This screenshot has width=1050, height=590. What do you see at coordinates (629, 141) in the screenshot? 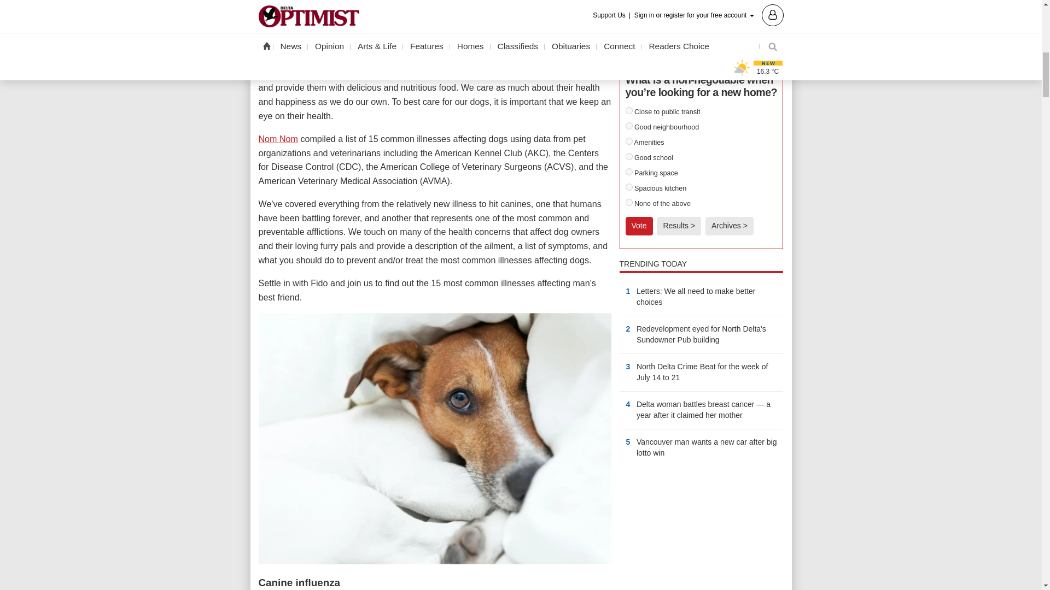
I see `122539` at bounding box center [629, 141].